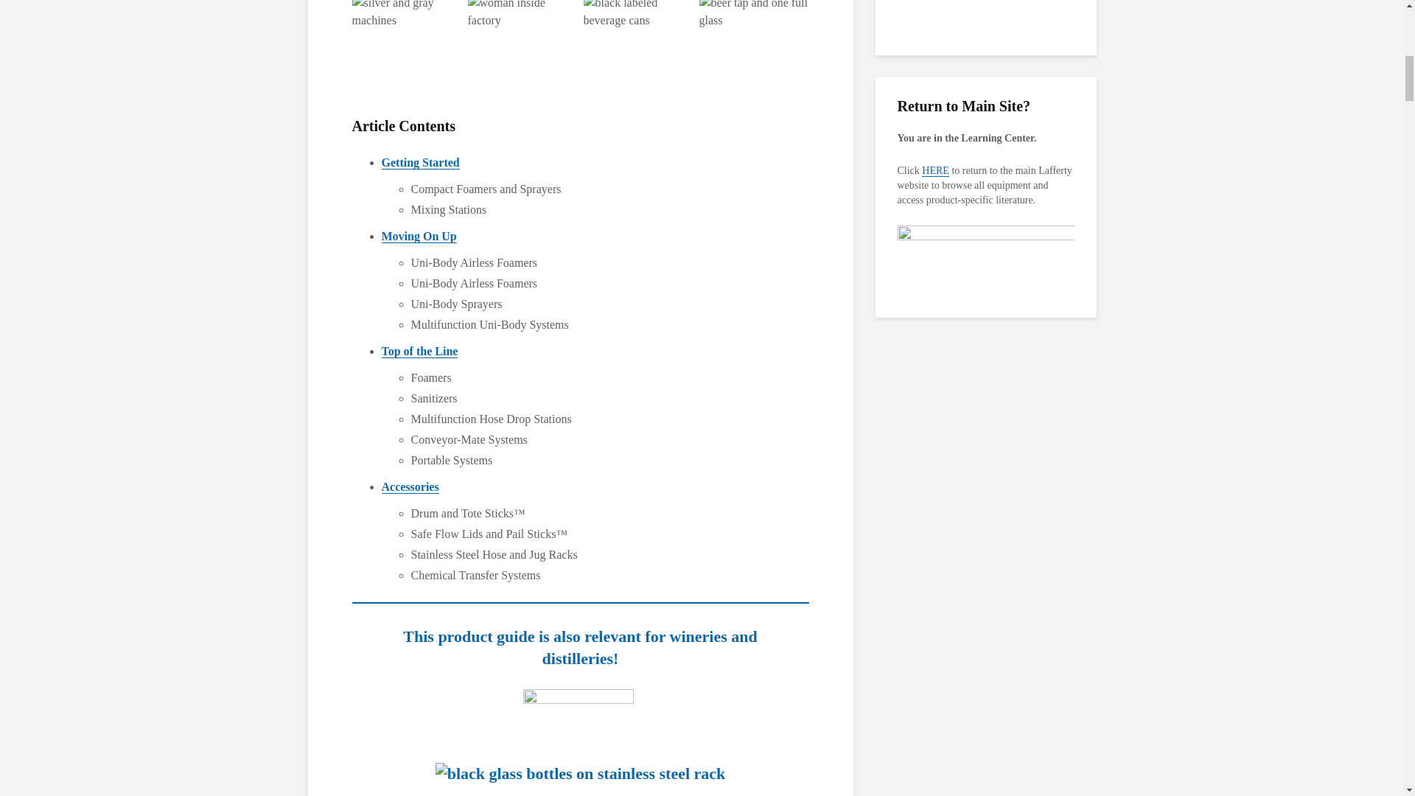  What do you see at coordinates (421, 162) in the screenshot?
I see `Getting Started` at bounding box center [421, 162].